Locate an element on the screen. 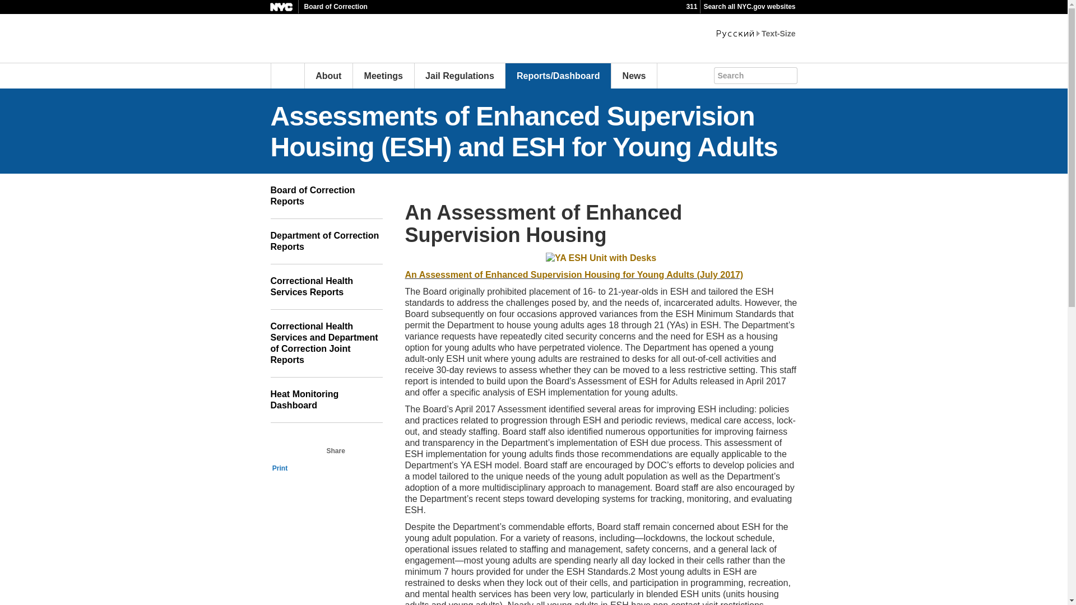  Meetings is located at coordinates (383, 76).